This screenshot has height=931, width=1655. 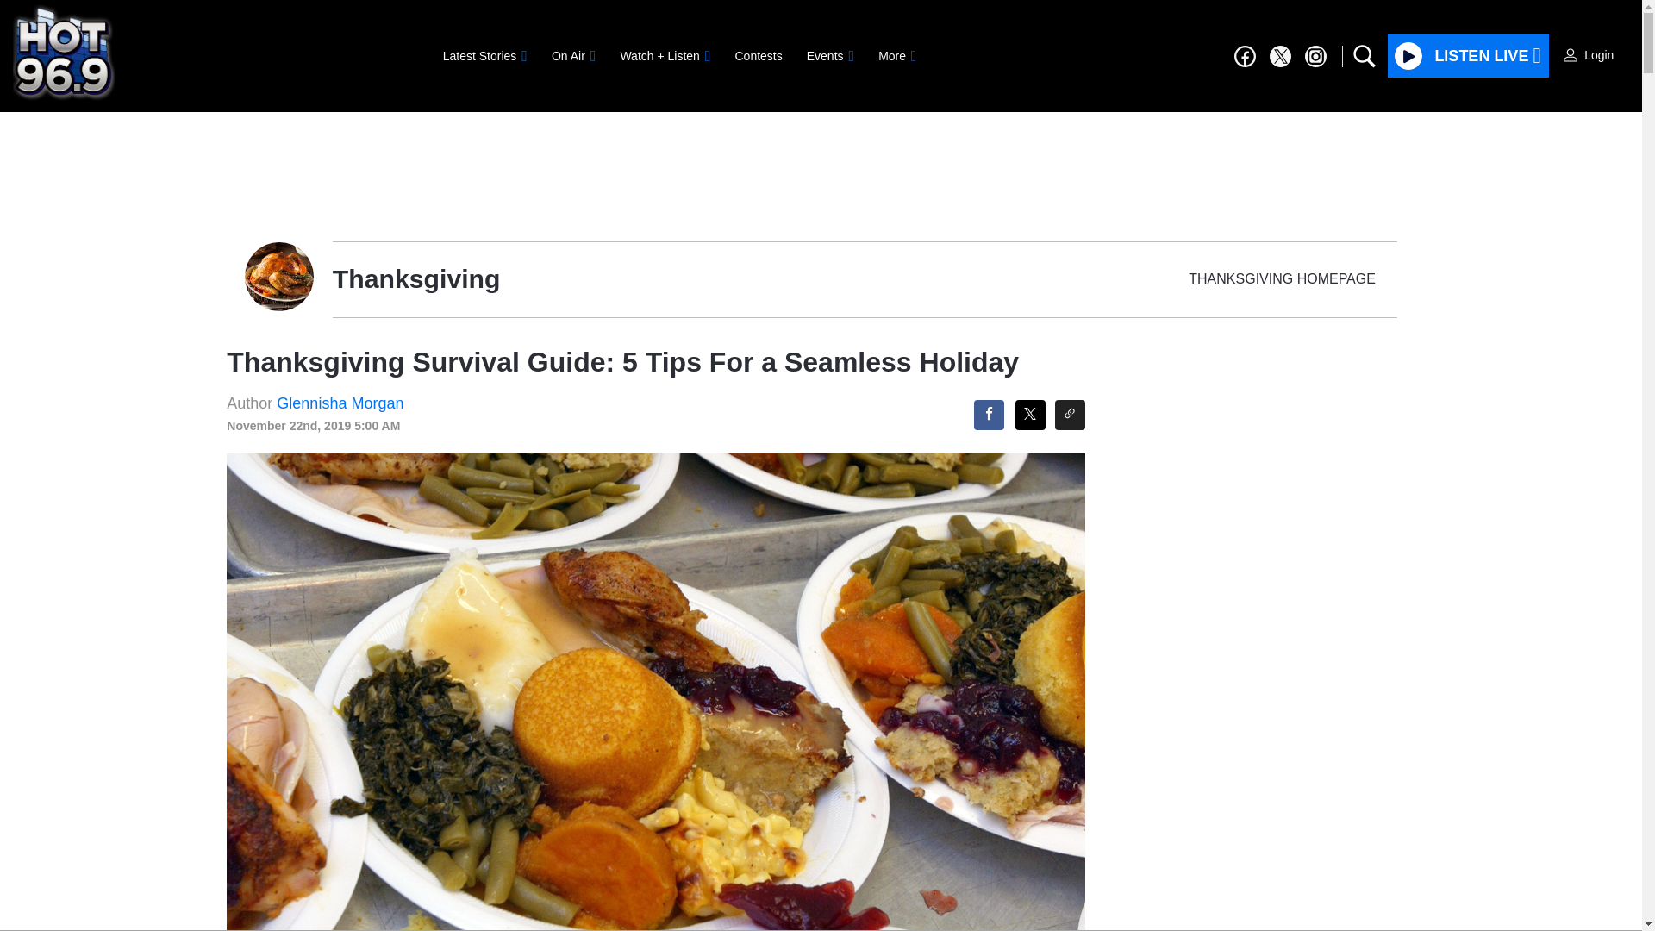 I want to click on Events, so click(x=829, y=56).